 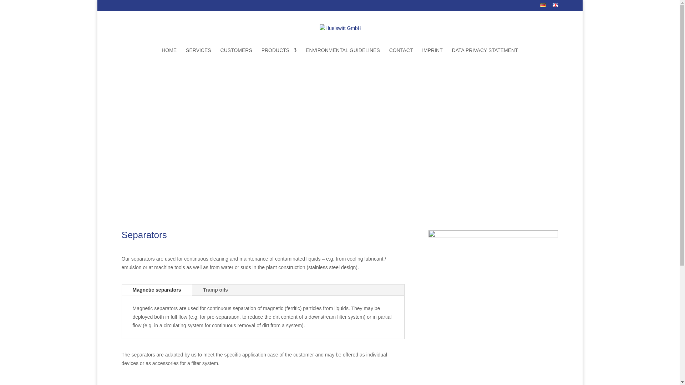 What do you see at coordinates (342, 55) in the screenshot?
I see `ENVIRONMENTAL GUIDELINES` at bounding box center [342, 55].